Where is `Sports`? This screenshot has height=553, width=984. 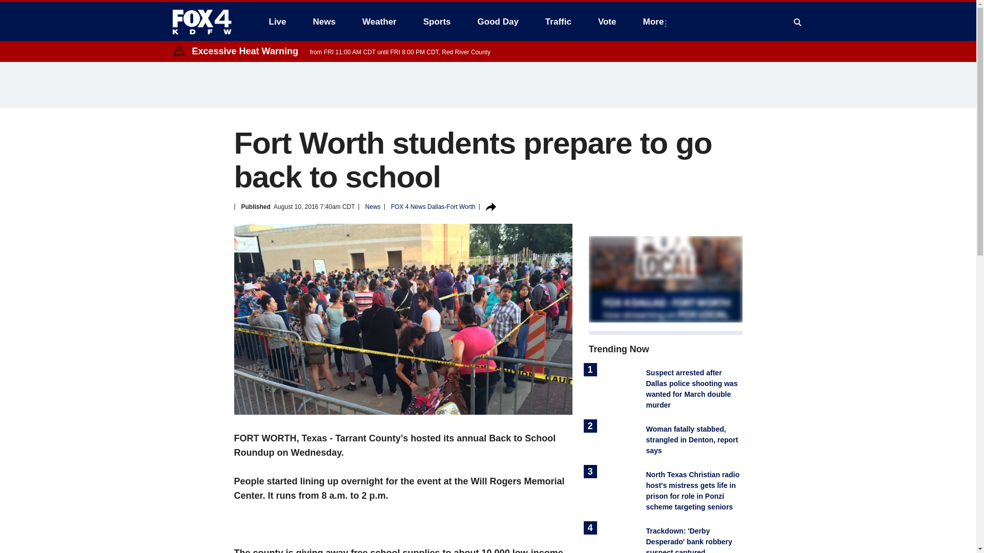
Sports is located at coordinates (437, 22).